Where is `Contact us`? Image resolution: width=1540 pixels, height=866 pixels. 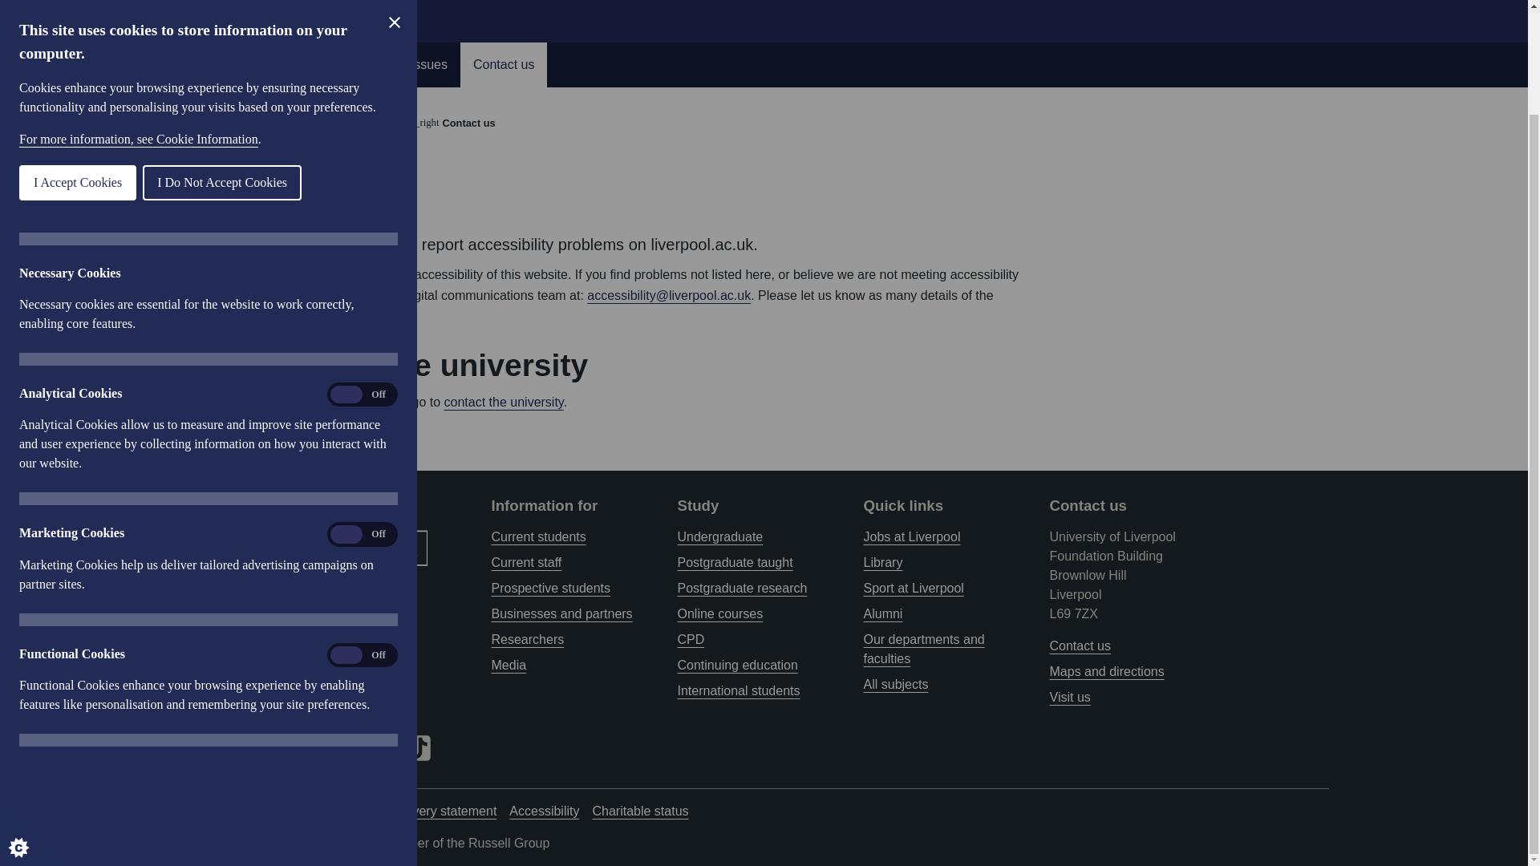 Contact us is located at coordinates (504, 64).